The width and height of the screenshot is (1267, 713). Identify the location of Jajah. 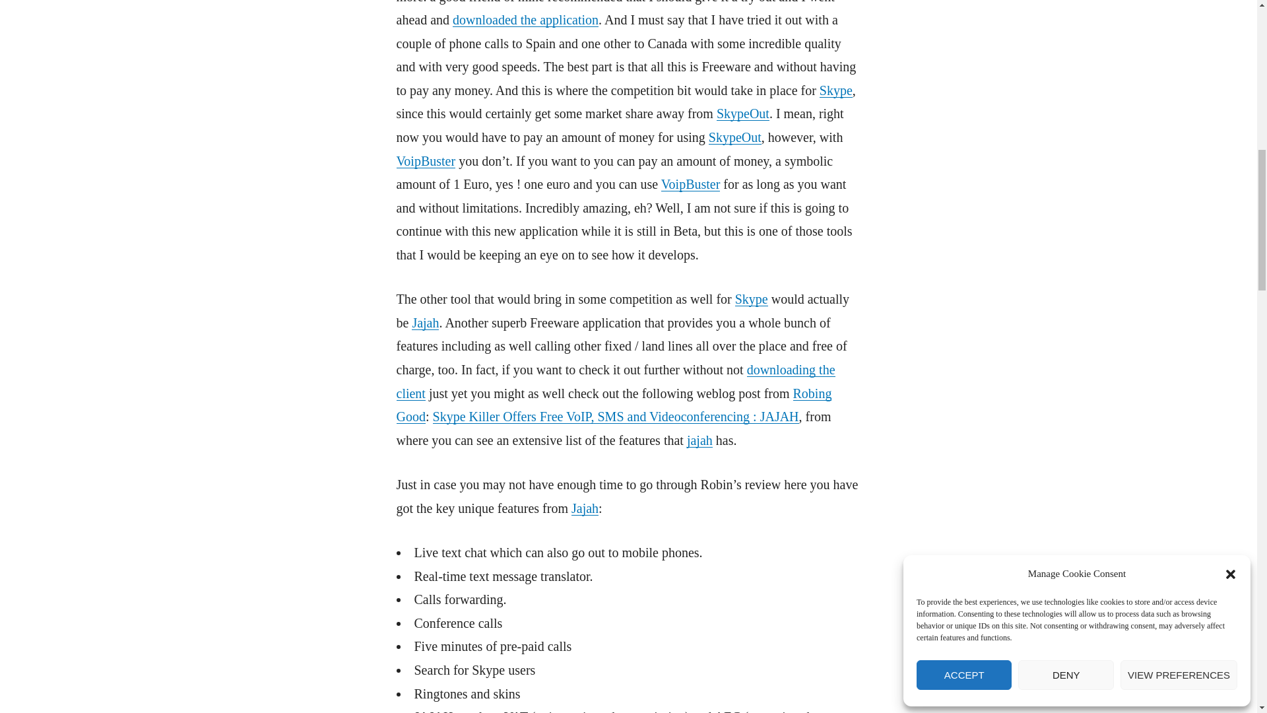
(425, 323).